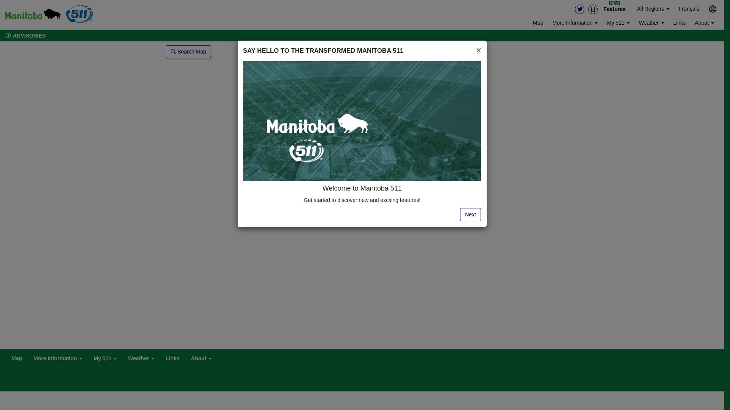  I want to click on My 511, so click(618, 24).